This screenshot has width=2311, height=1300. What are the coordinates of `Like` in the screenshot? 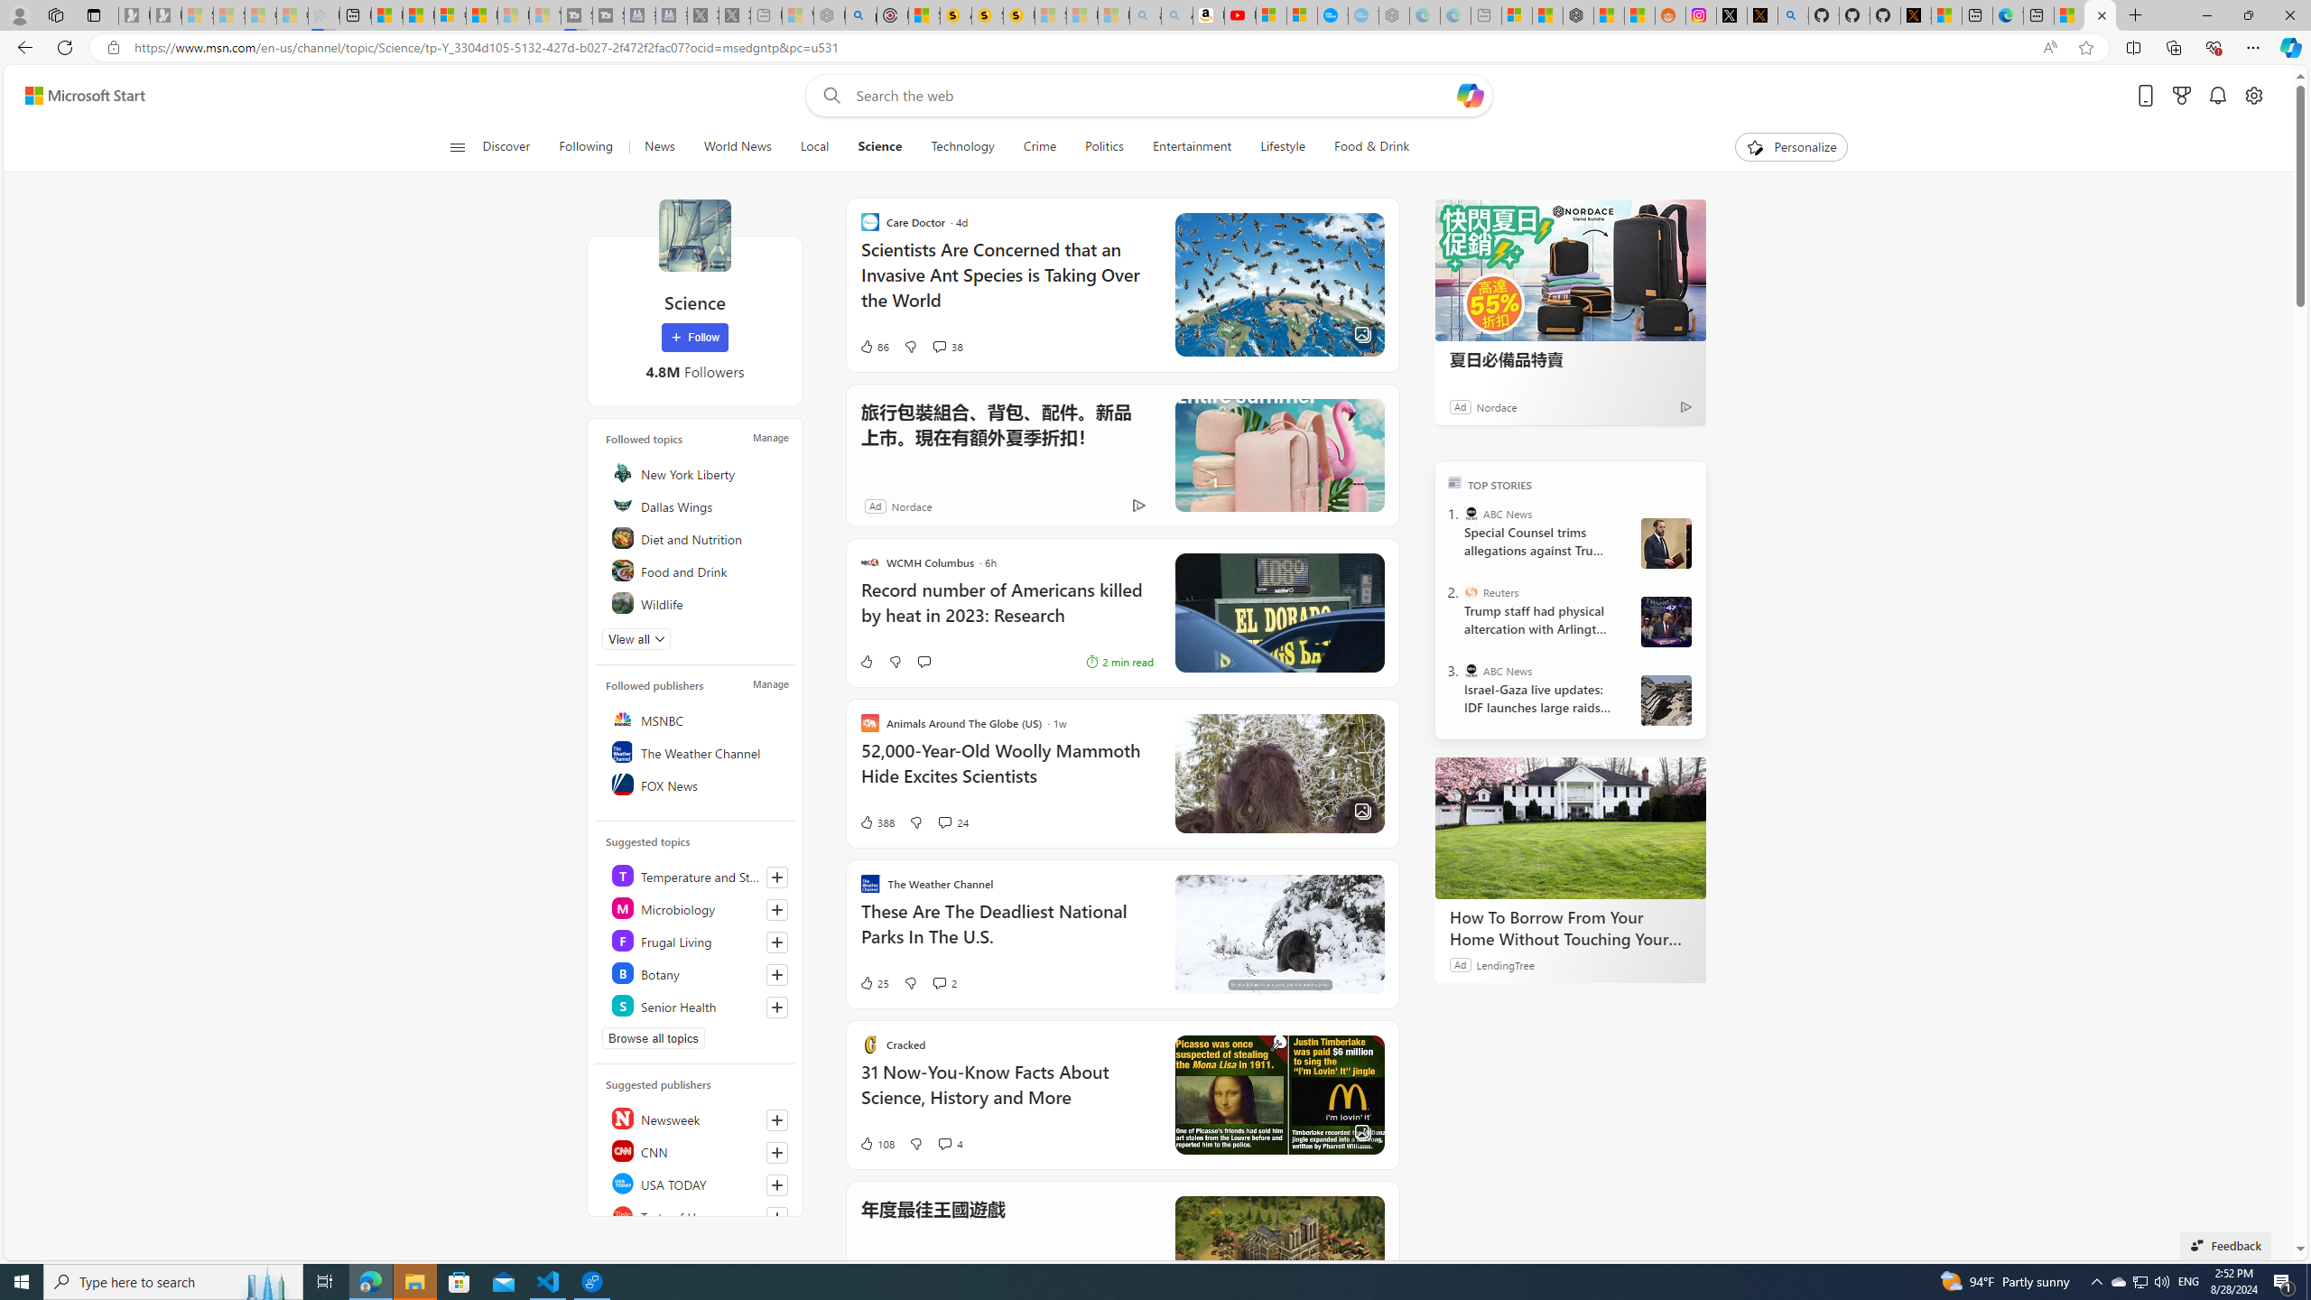 It's located at (865, 661).